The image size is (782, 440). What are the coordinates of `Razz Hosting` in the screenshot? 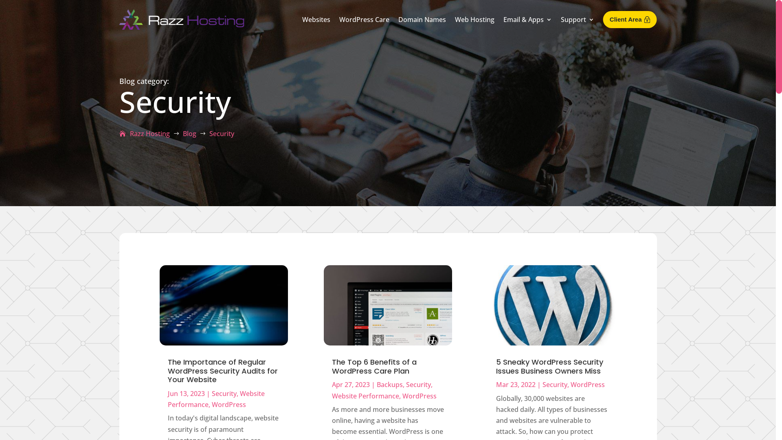 It's located at (144, 134).